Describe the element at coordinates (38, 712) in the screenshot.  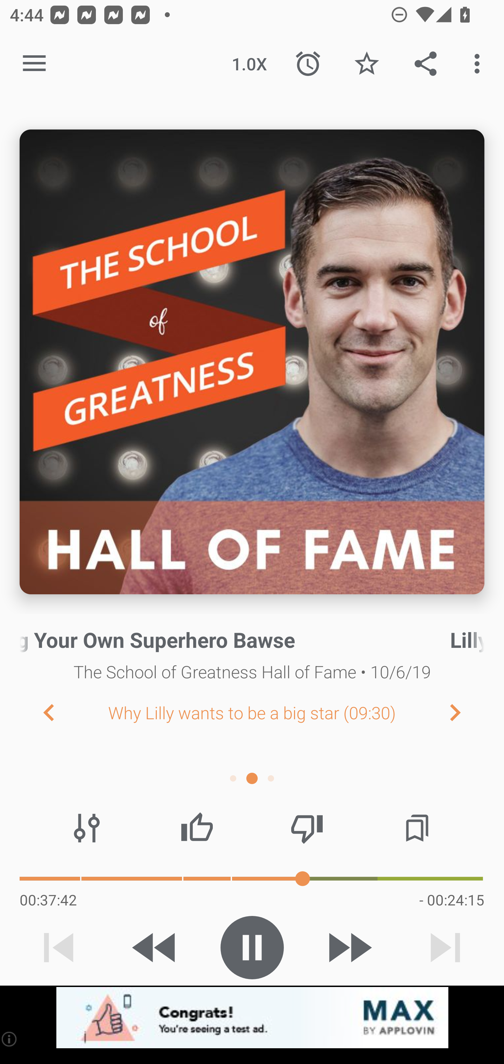
I see `Previous Chapter` at that location.